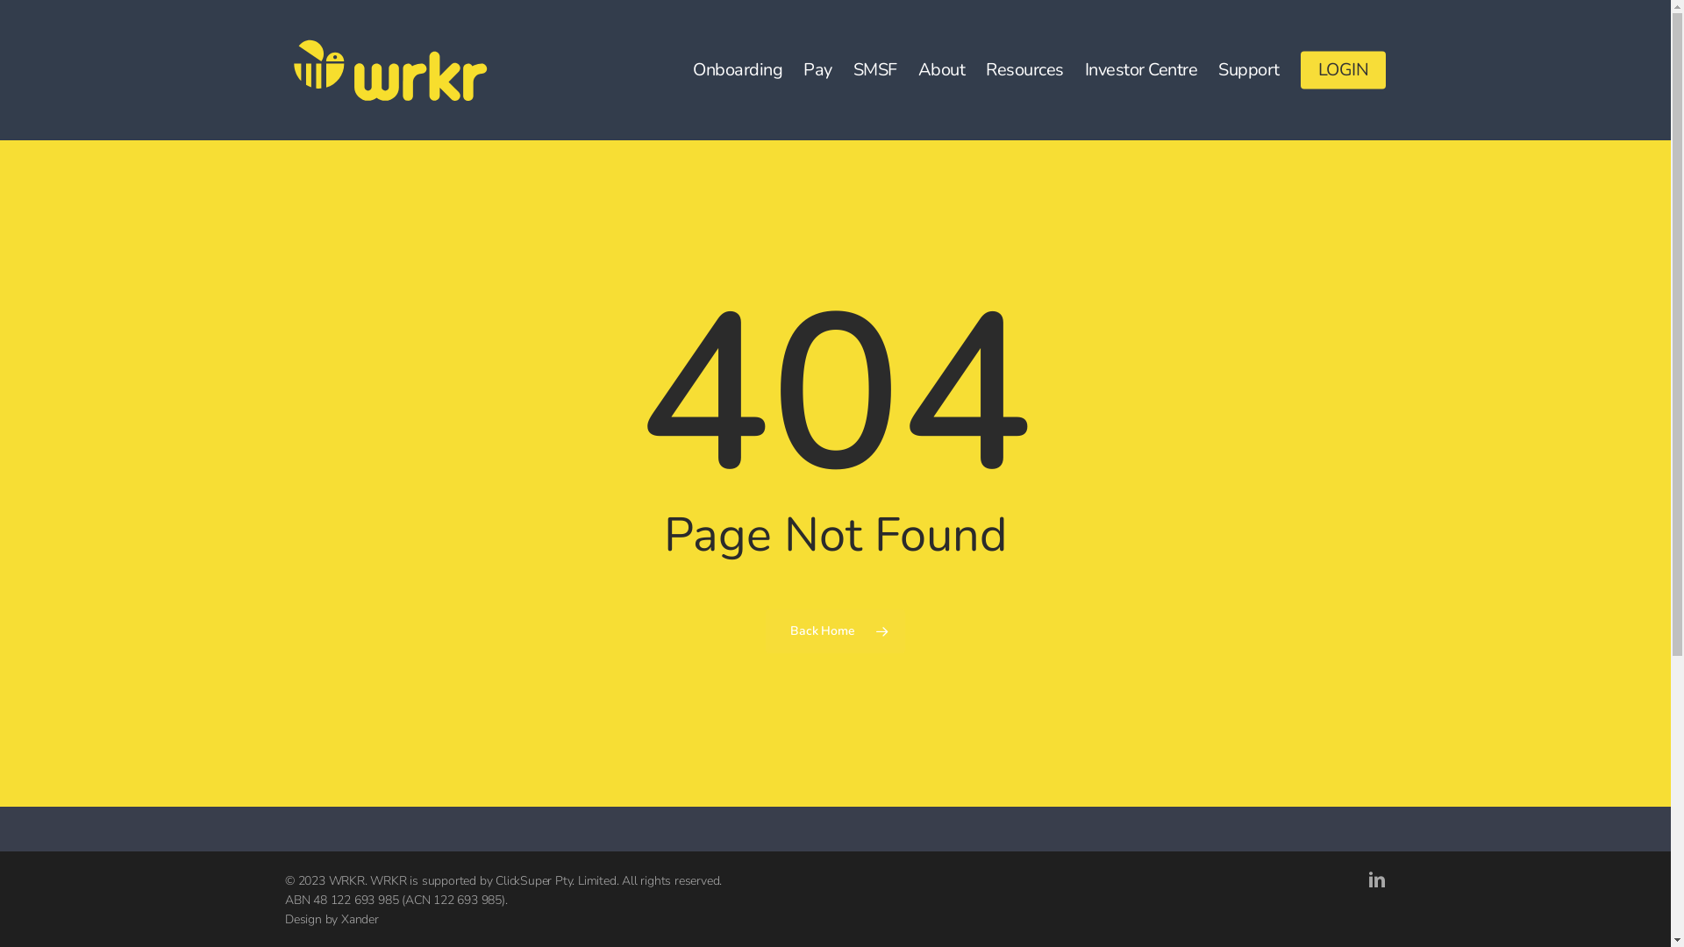  What do you see at coordinates (1037, 554) in the screenshot?
I see `SMSF Hub Terms and Conditions` at bounding box center [1037, 554].